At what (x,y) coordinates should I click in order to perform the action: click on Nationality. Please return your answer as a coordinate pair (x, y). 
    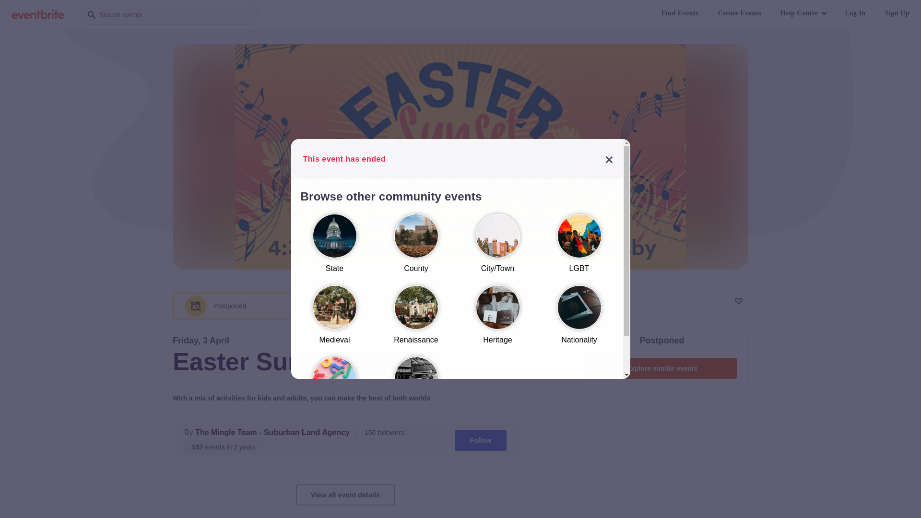
    Looking at the image, I should click on (579, 319).